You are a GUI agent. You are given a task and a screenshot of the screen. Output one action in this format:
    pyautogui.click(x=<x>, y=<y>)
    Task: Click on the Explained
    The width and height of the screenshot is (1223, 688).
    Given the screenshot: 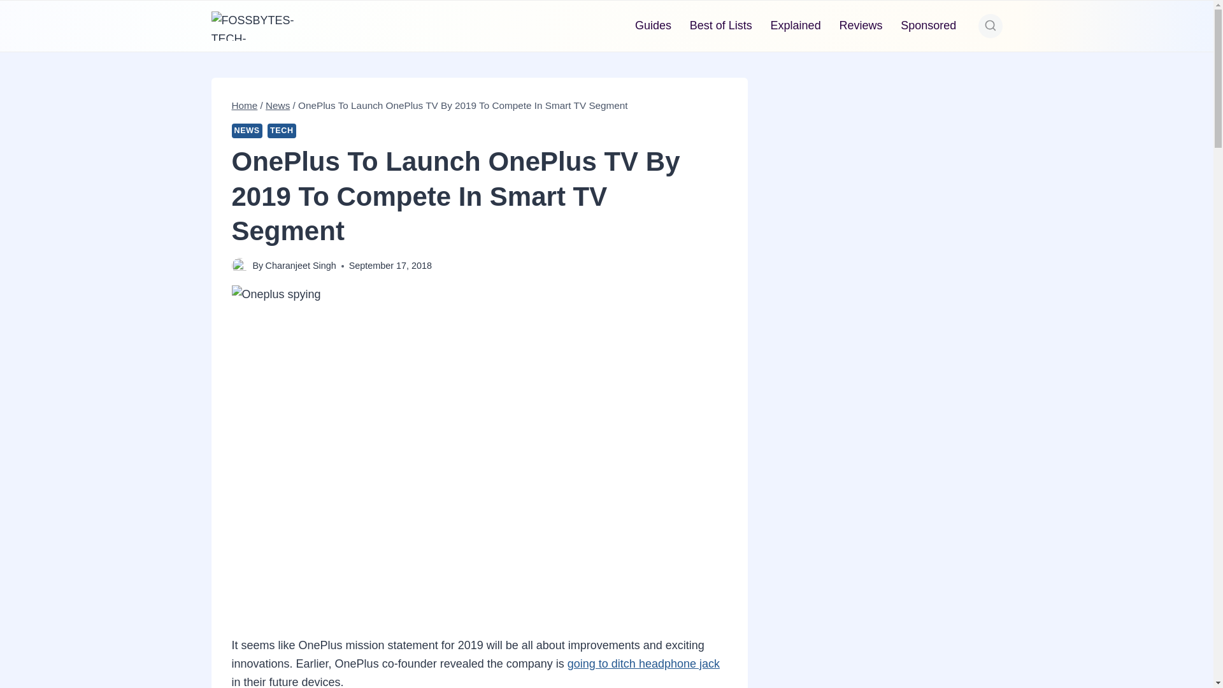 What is the action you would take?
    pyautogui.click(x=795, y=25)
    